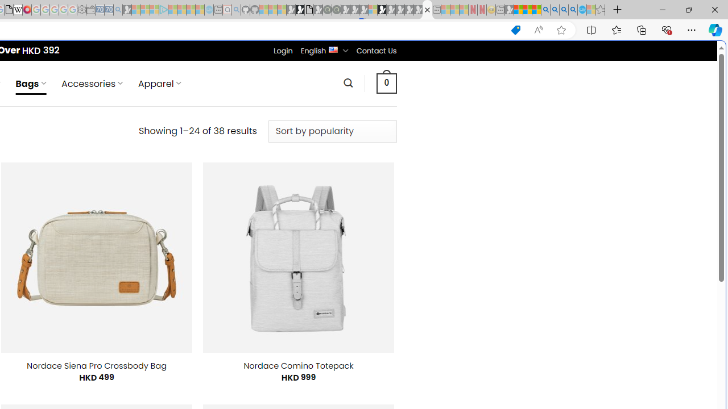 Image resolution: width=728 pixels, height=409 pixels. I want to click on Future Focus Report 2024 - Sleeping, so click(336, 10).